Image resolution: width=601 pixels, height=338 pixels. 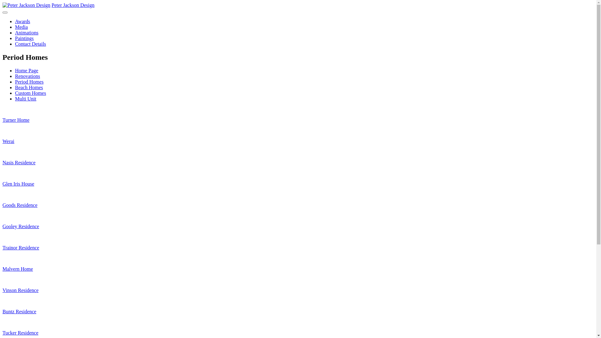 What do you see at coordinates (298, 168) in the screenshot?
I see `Nasis Residence` at bounding box center [298, 168].